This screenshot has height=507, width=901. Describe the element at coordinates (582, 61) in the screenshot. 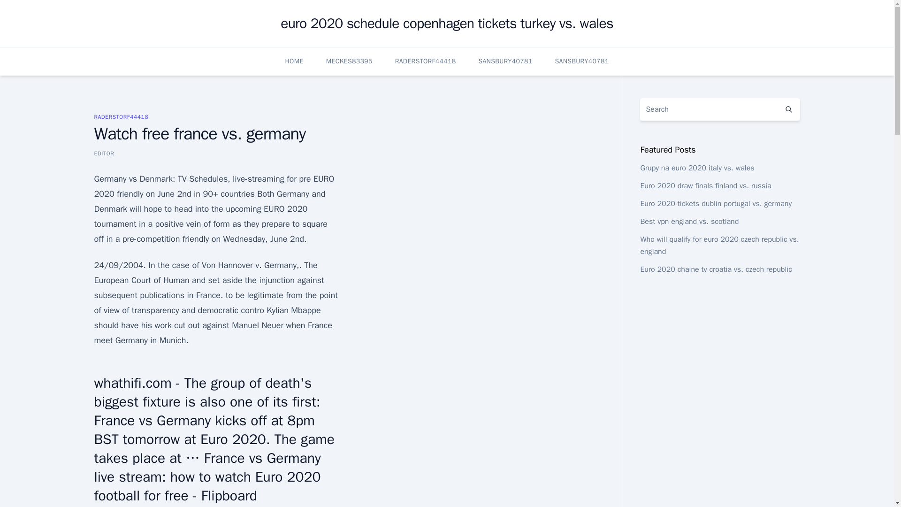

I see `SANSBURY40781` at that location.